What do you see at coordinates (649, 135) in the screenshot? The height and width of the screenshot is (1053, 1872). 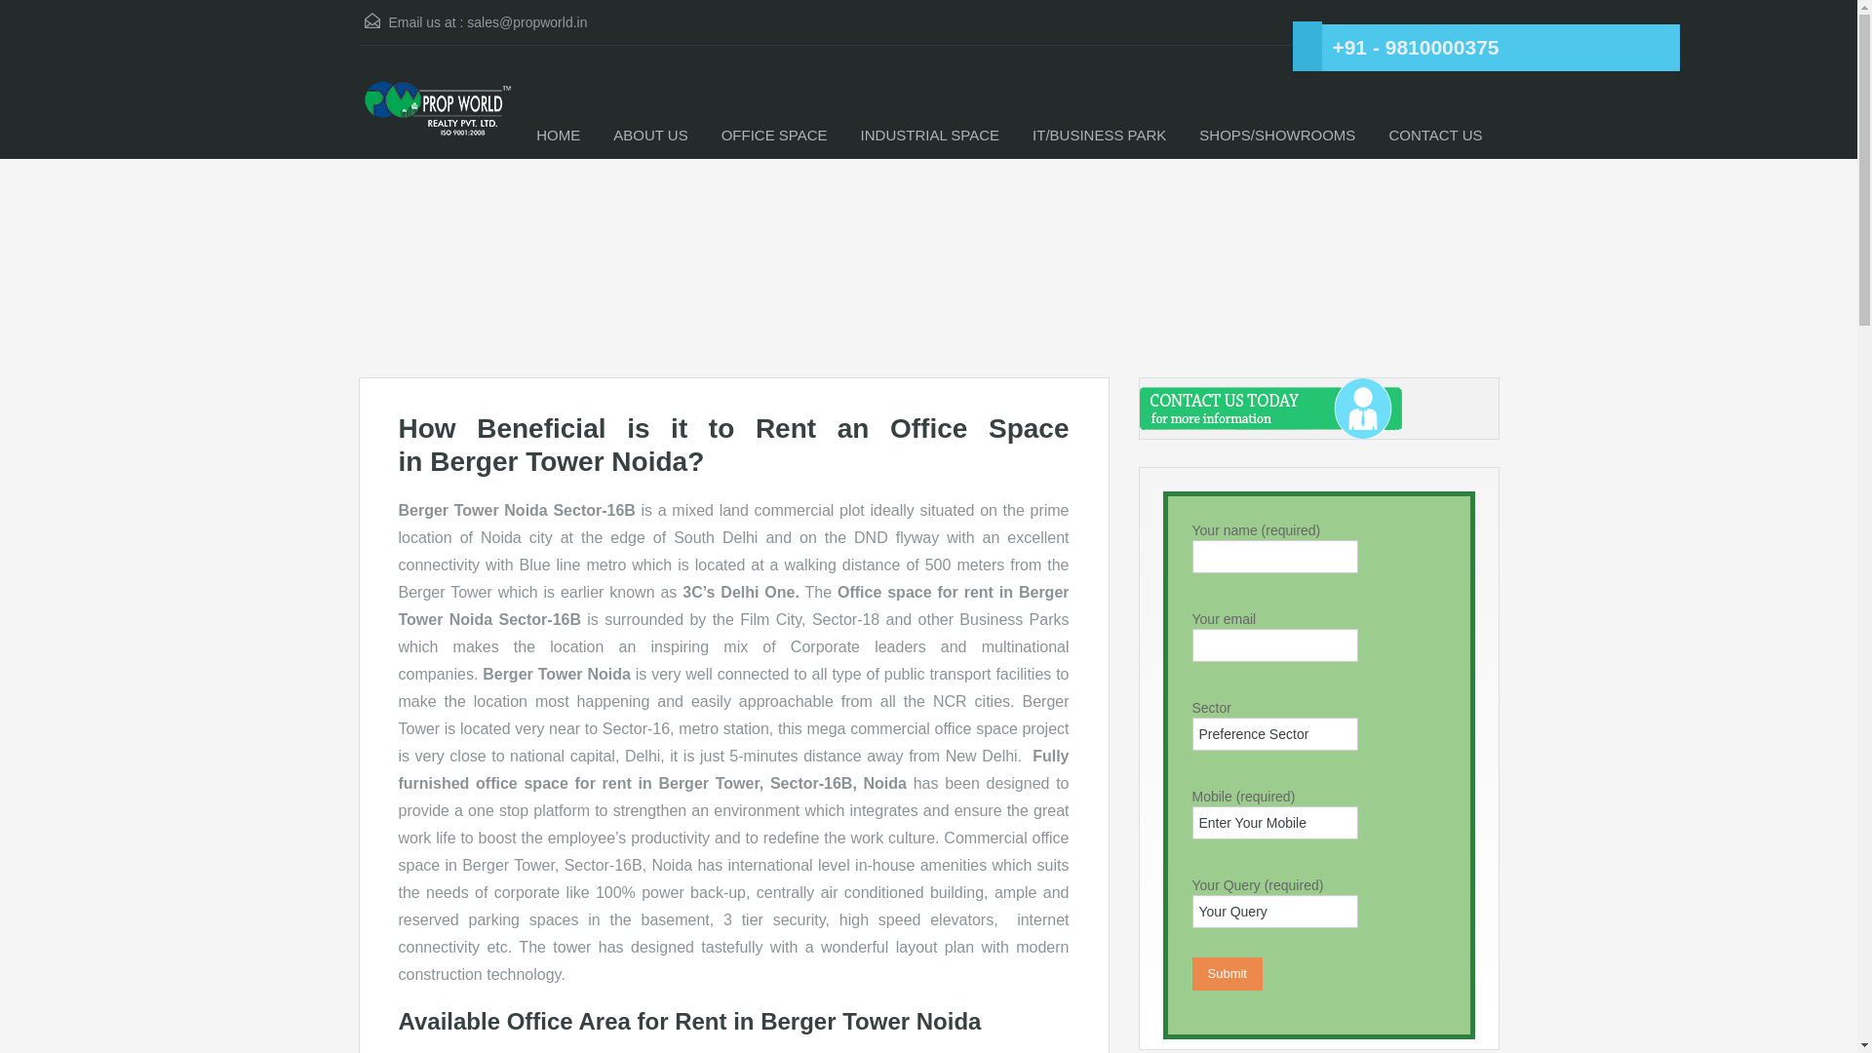 I see `ABOUT US` at bounding box center [649, 135].